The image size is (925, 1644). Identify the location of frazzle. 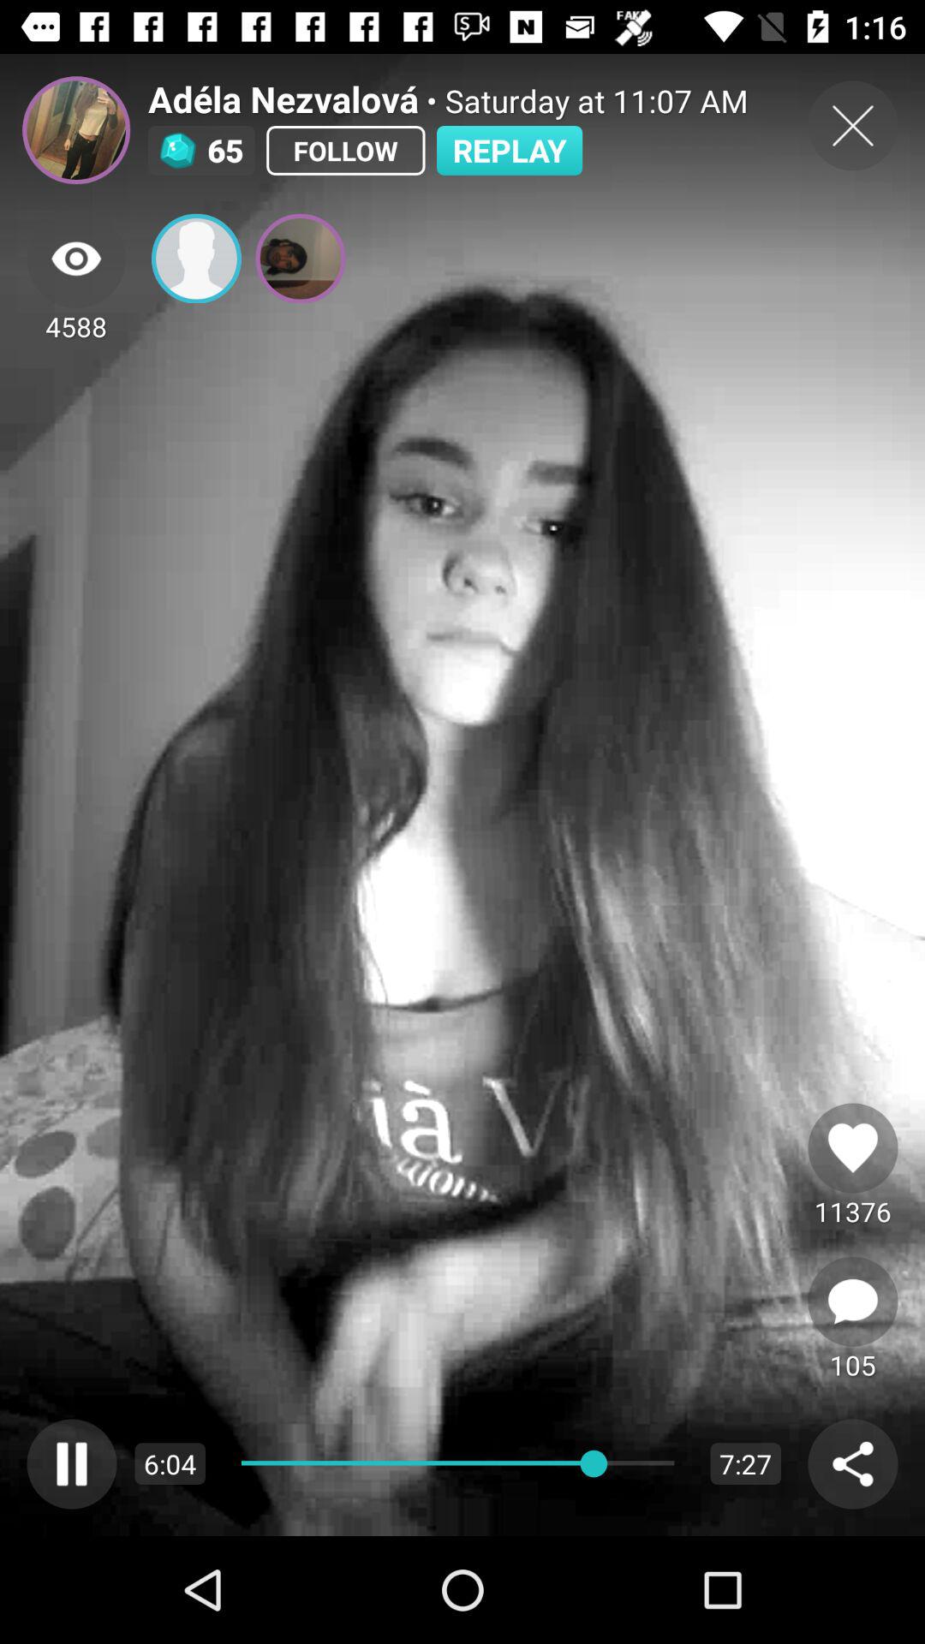
(76, 130).